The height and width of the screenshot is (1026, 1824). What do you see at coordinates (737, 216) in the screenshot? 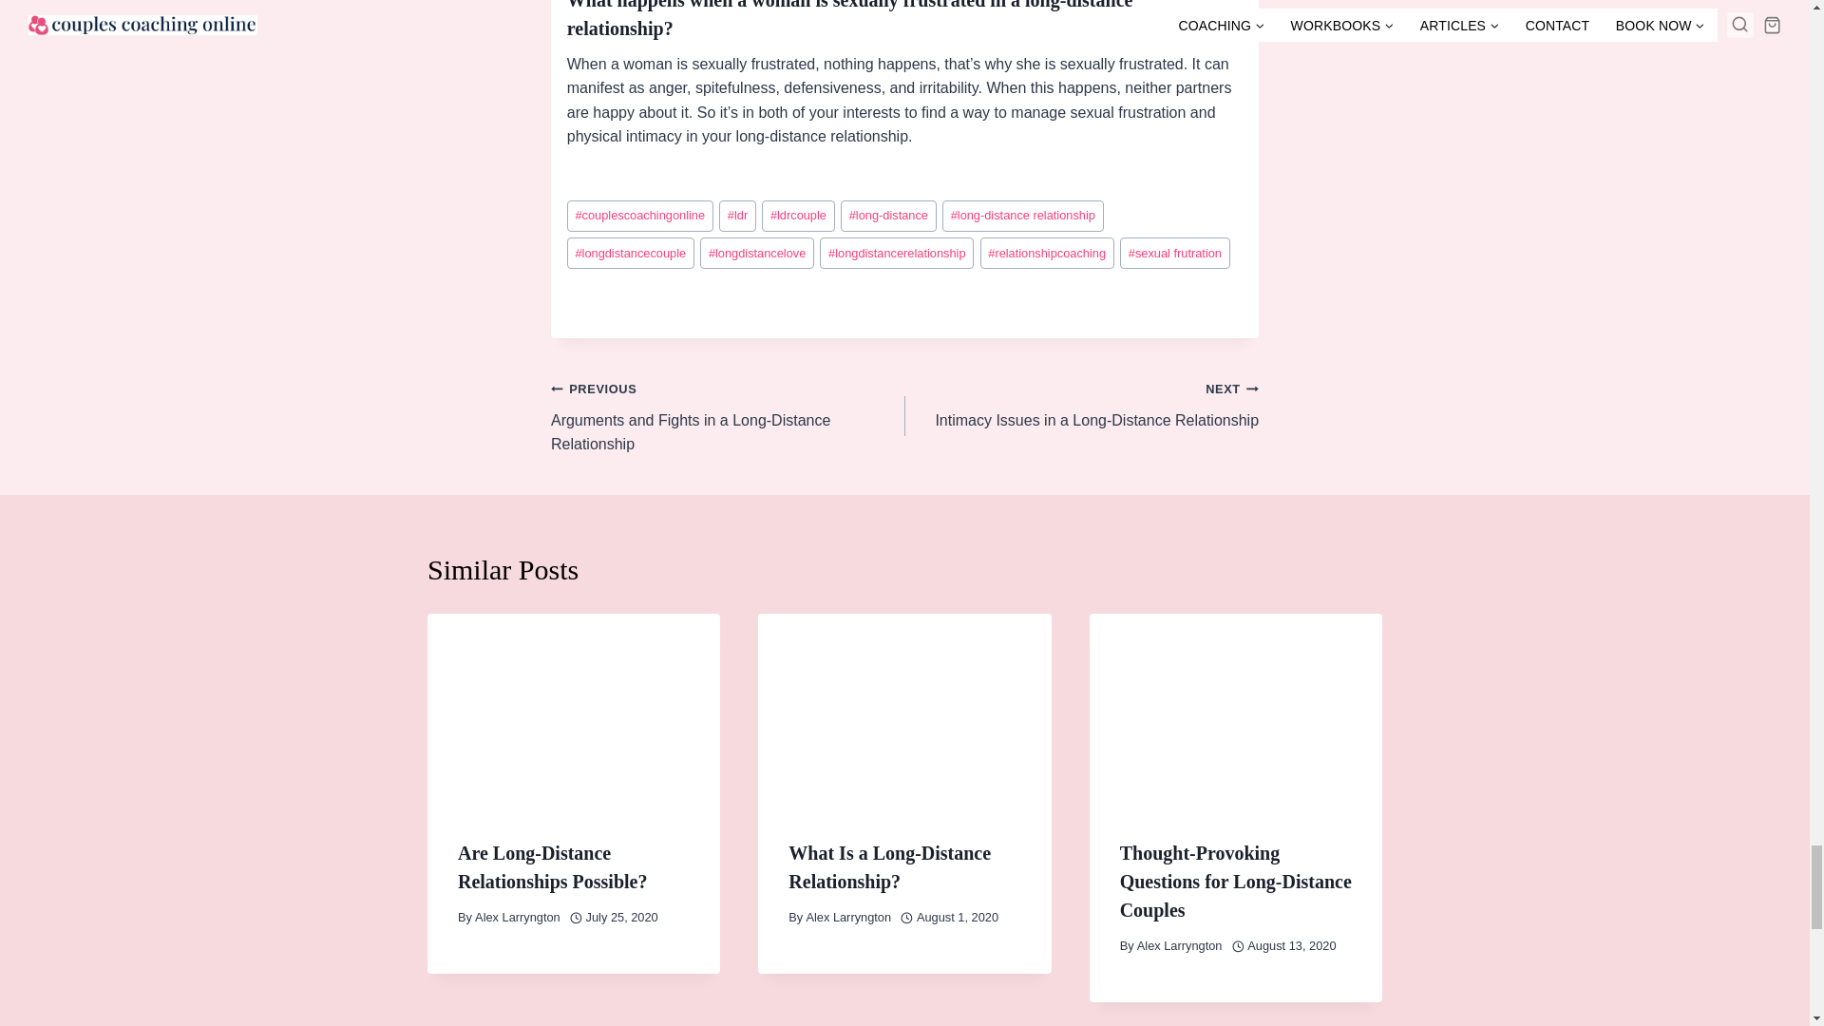
I see `ldr` at bounding box center [737, 216].